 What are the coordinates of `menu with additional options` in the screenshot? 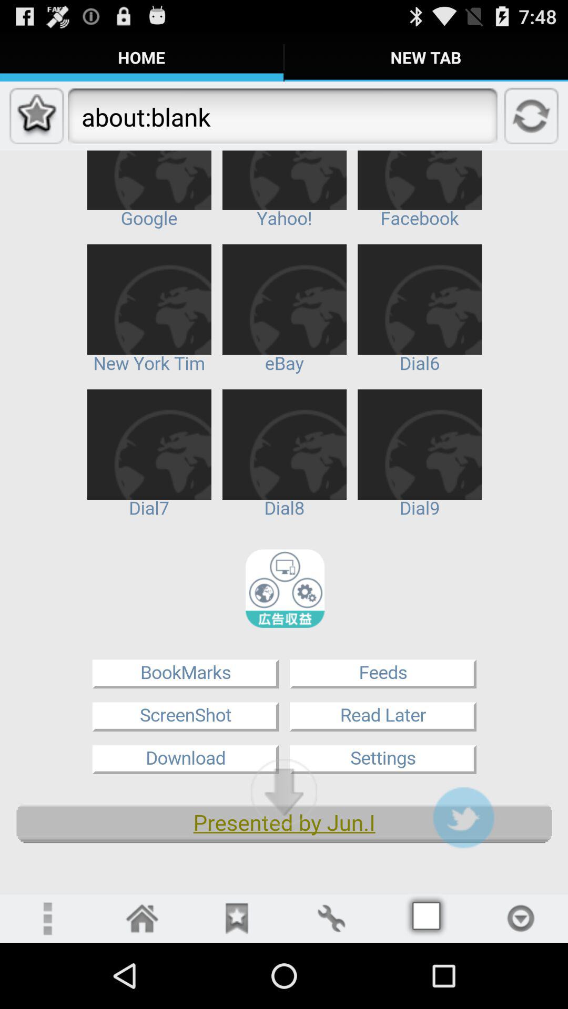 It's located at (47, 919).